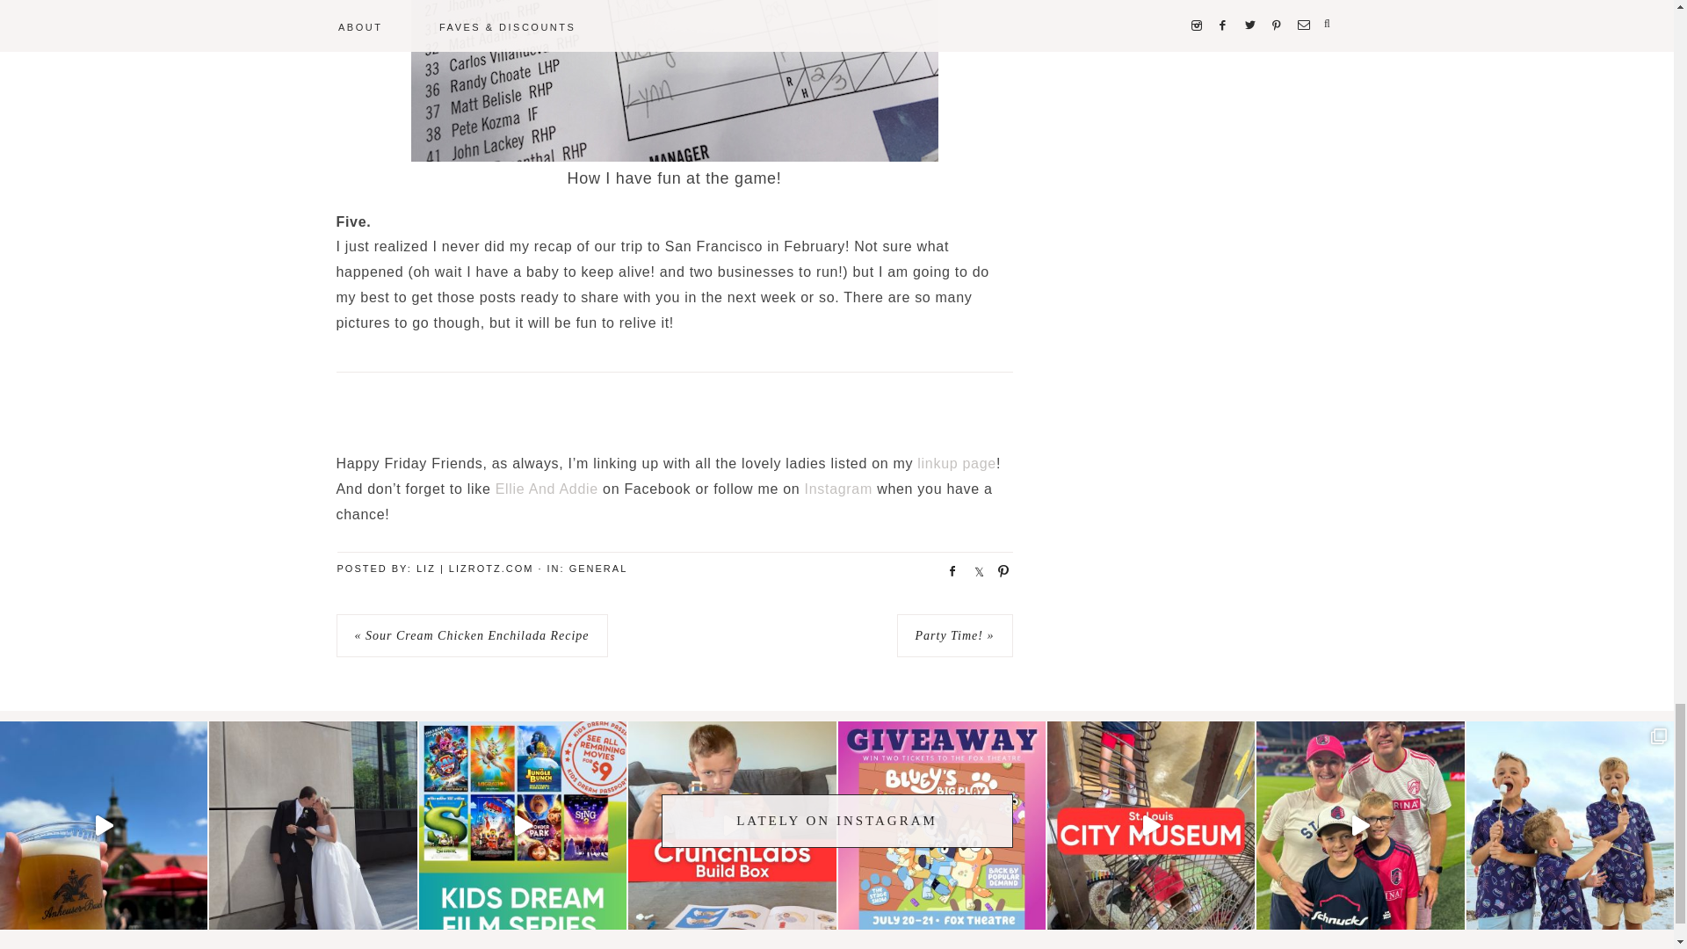  What do you see at coordinates (957, 463) in the screenshot?
I see `linkup page` at bounding box center [957, 463].